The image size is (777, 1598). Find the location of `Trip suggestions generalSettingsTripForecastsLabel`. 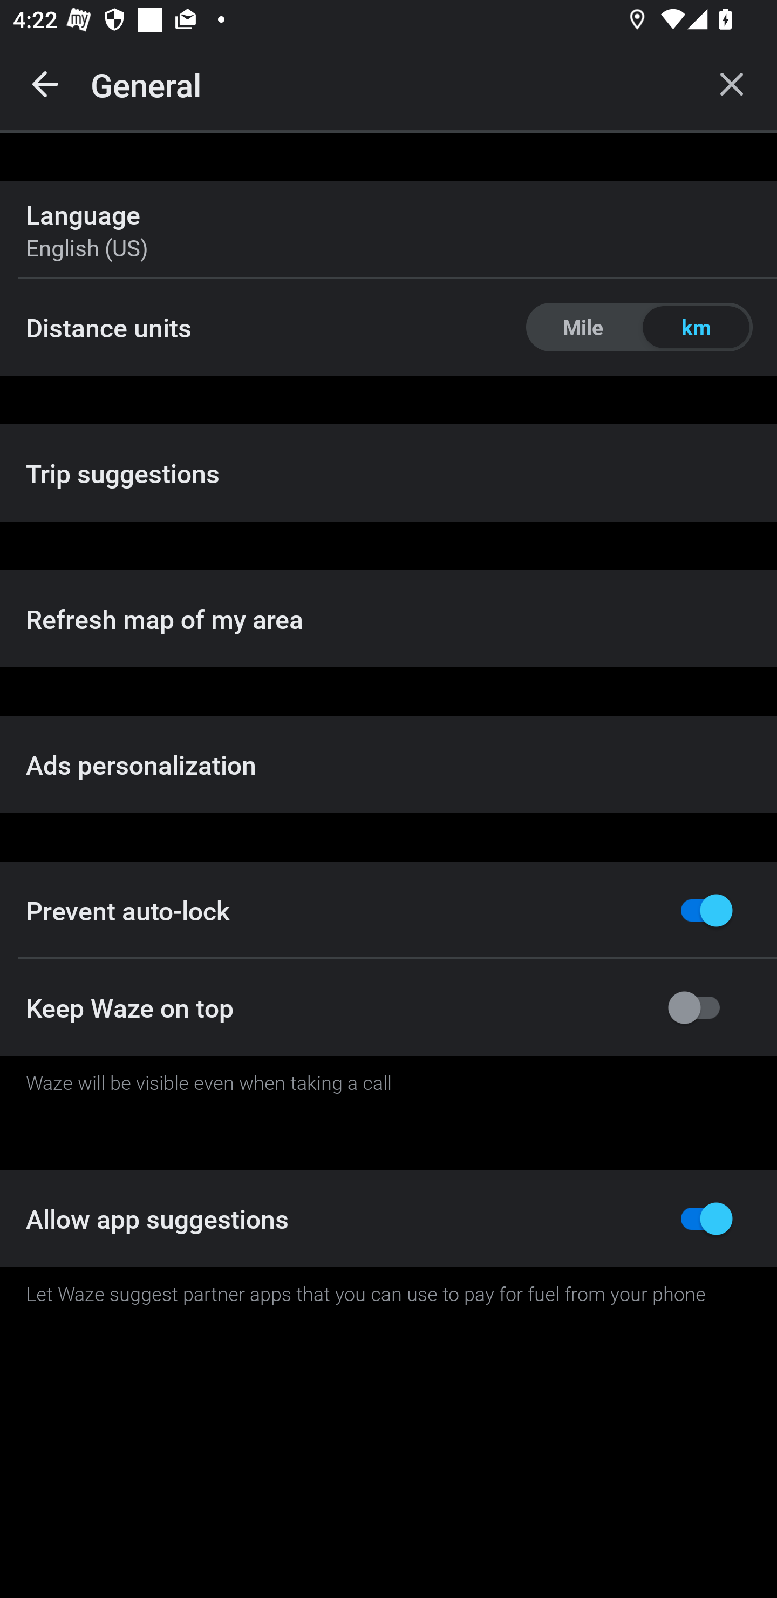

Trip suggestions generalSettingsTripForecastsLabel is located at coordinates (388, 473).